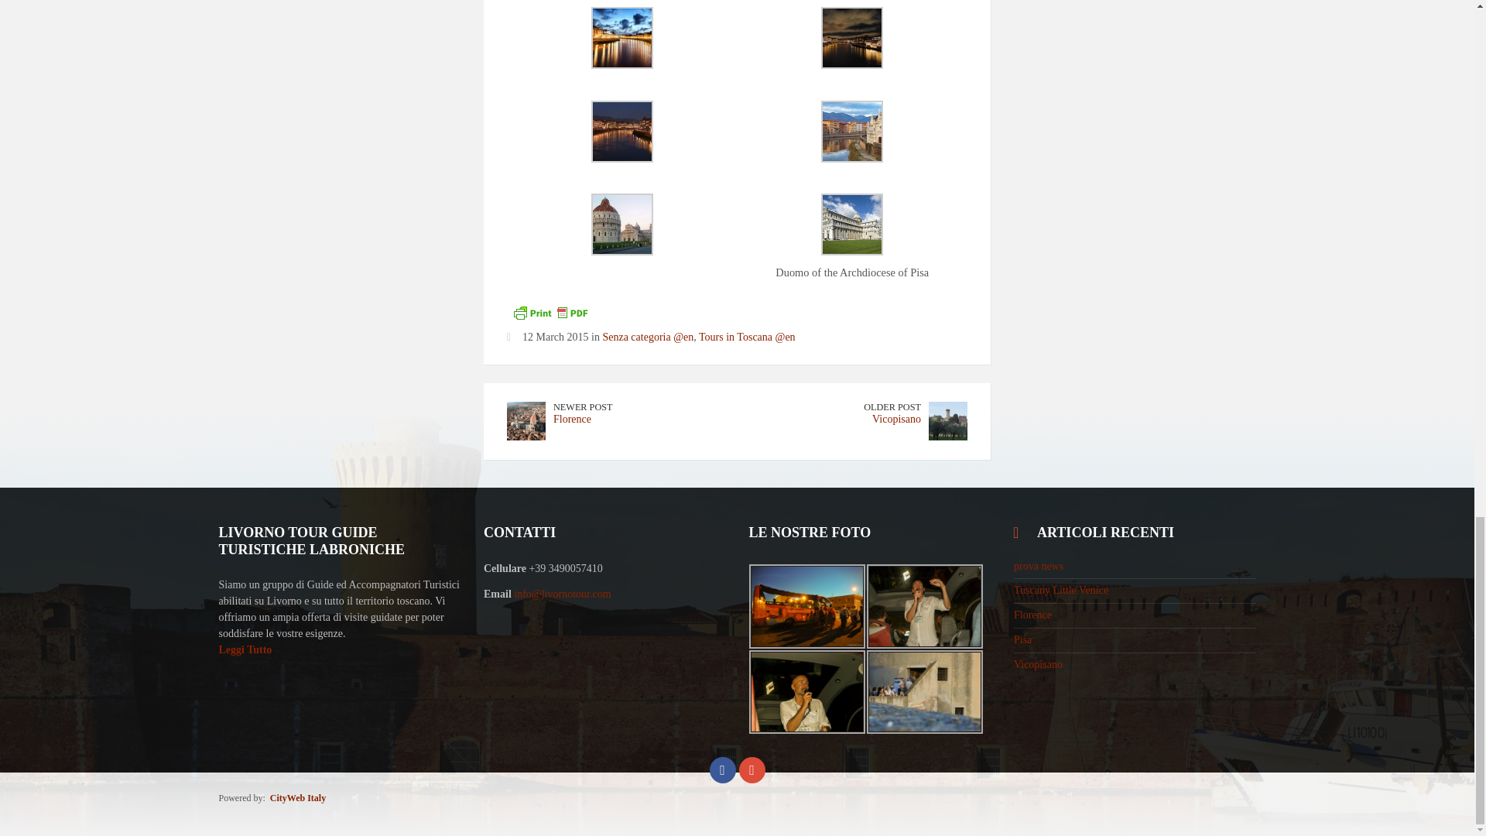 This screenshot has height=836, width=1486. I want to click on Florence, so click(572, 418).